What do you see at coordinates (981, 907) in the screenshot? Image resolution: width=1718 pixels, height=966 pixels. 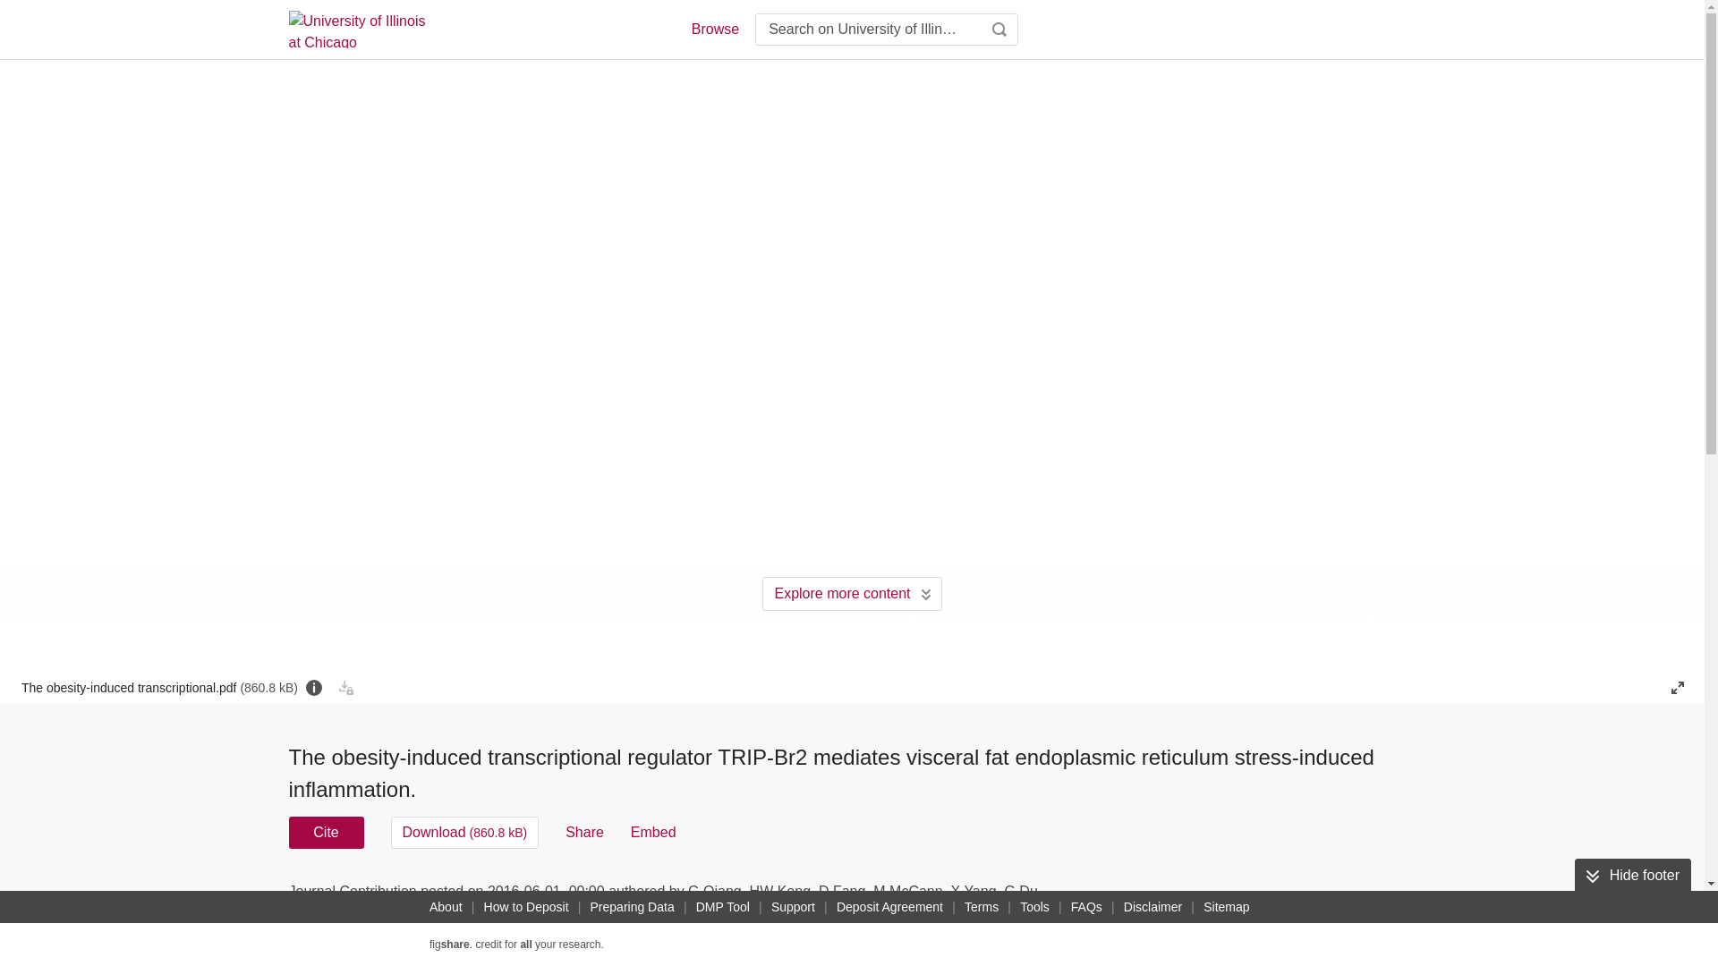 I see `Terms` at bounding box center [981, 907].